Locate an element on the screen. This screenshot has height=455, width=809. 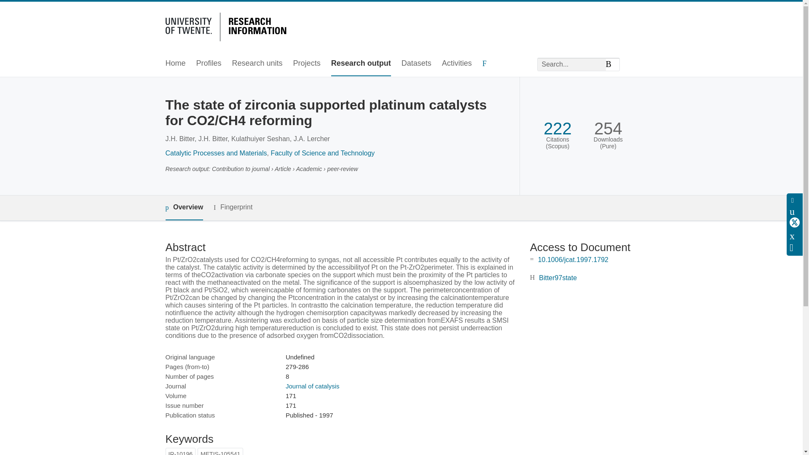
Activities is located at coordinates (457, 64).